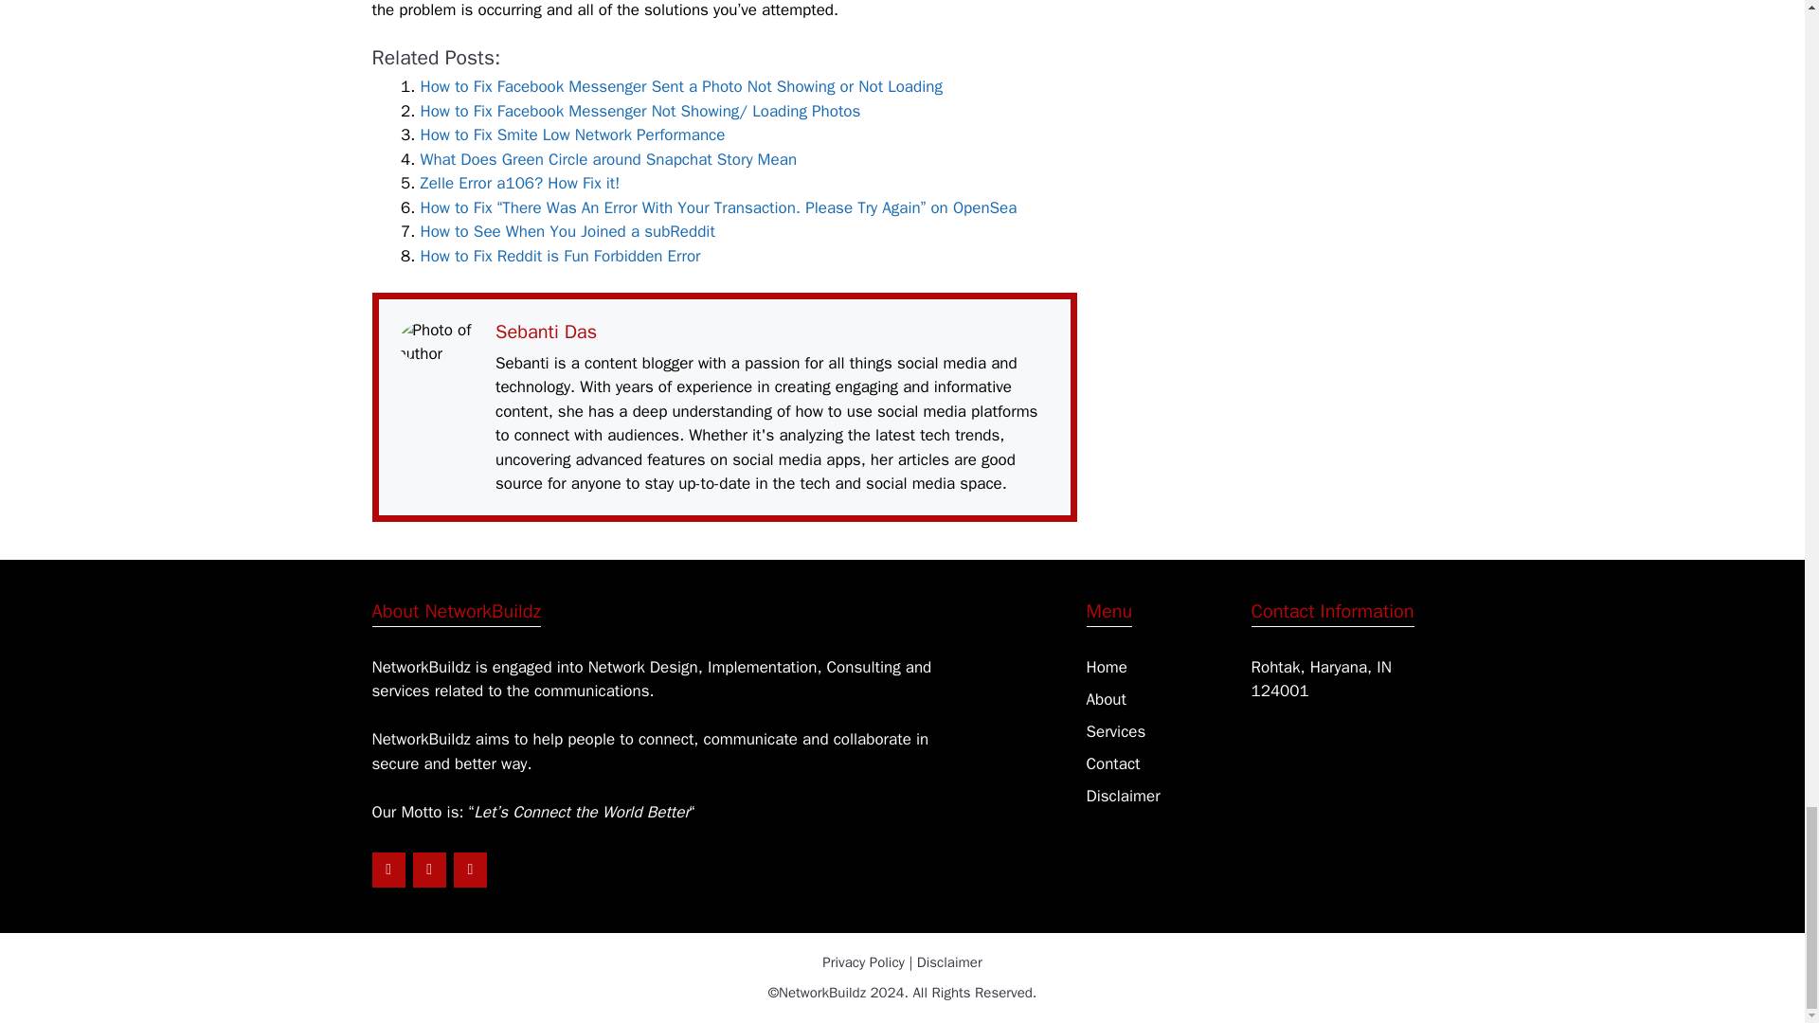 This screenshot has height=1023, width=1819. I want to click on LinkedIn, so click(387, 870).